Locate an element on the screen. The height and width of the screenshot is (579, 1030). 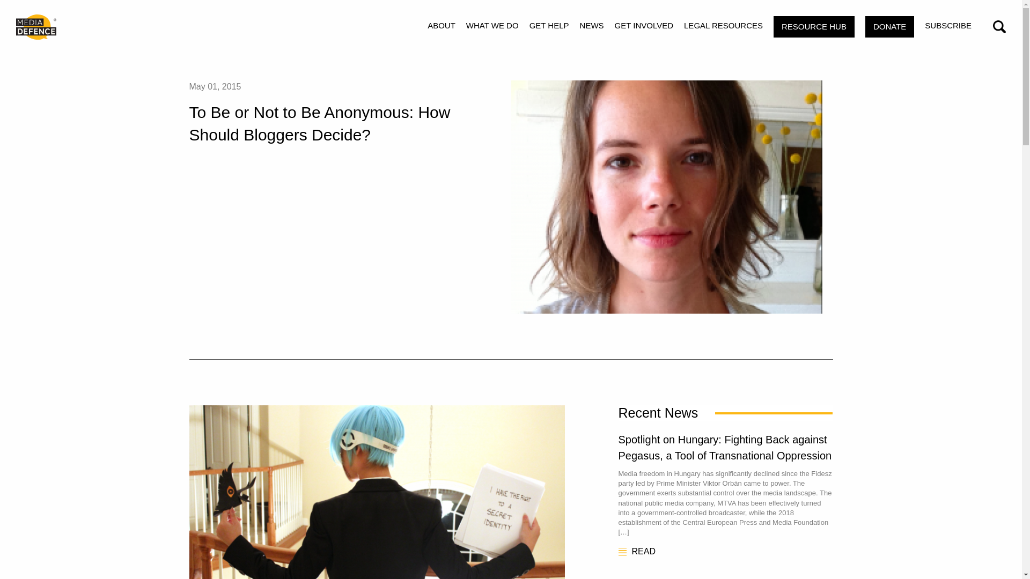
WHAT WE DO is located at coordinates (492, 27).